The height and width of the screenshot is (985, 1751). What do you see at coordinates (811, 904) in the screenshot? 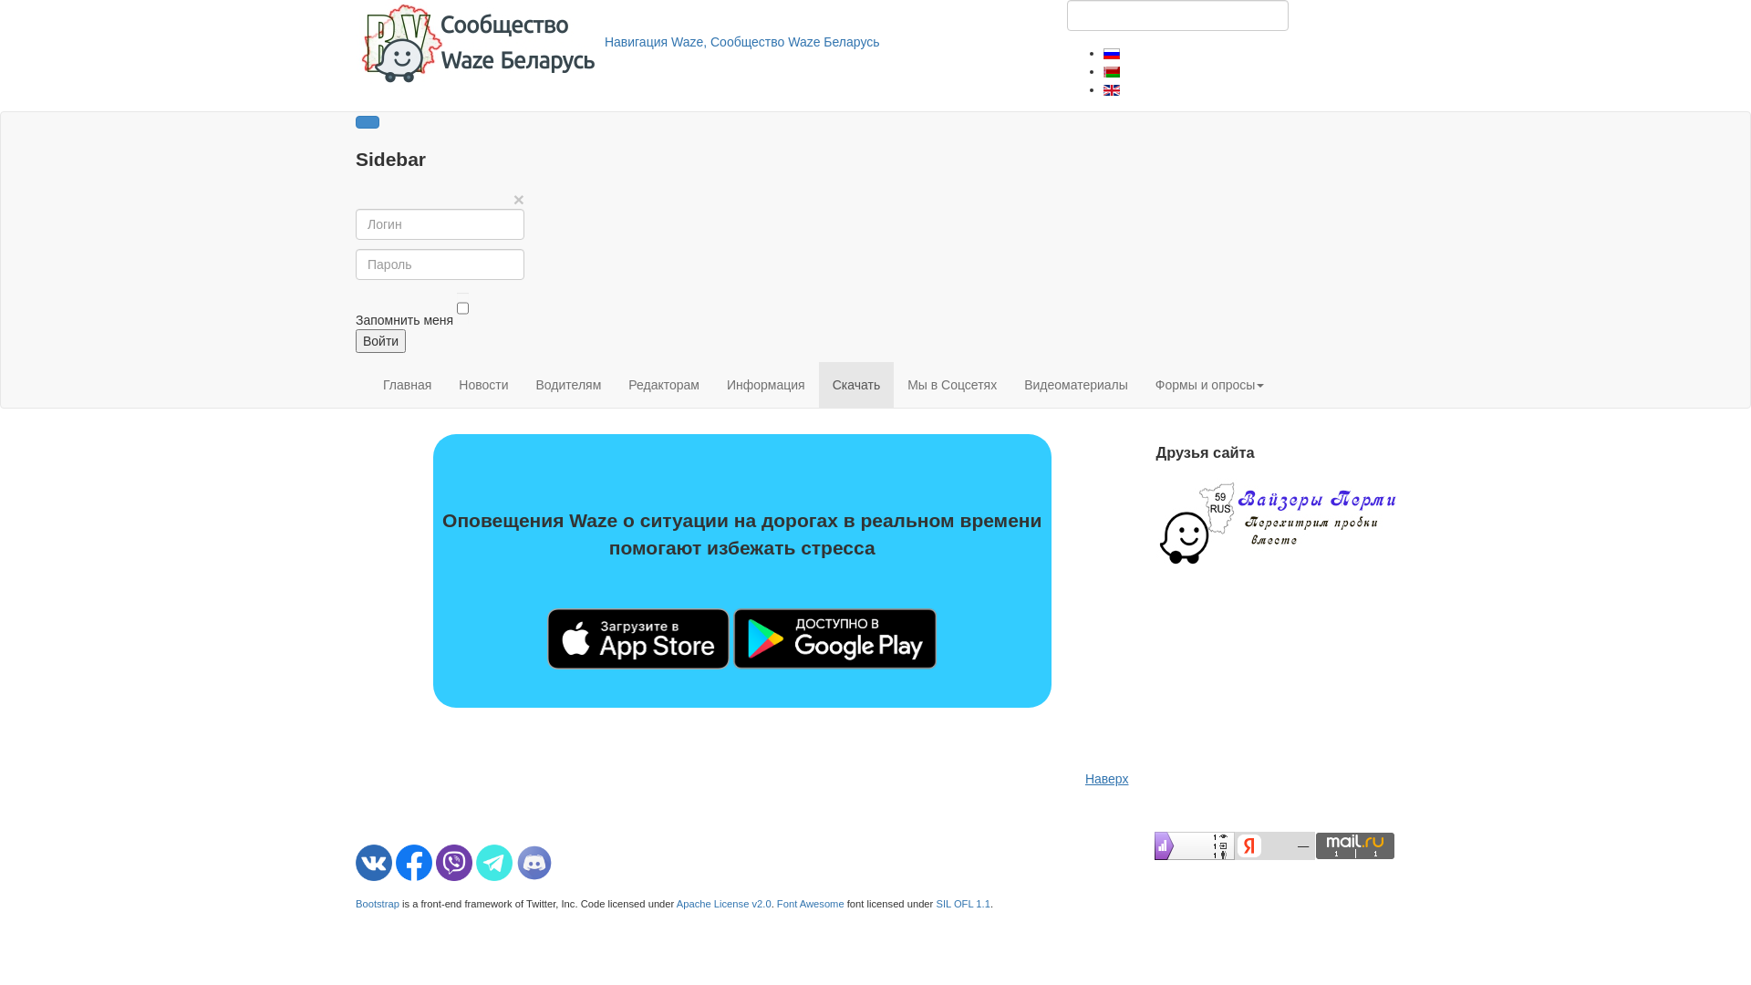
I see `Font Awesome` at bounding box center [811, 904].